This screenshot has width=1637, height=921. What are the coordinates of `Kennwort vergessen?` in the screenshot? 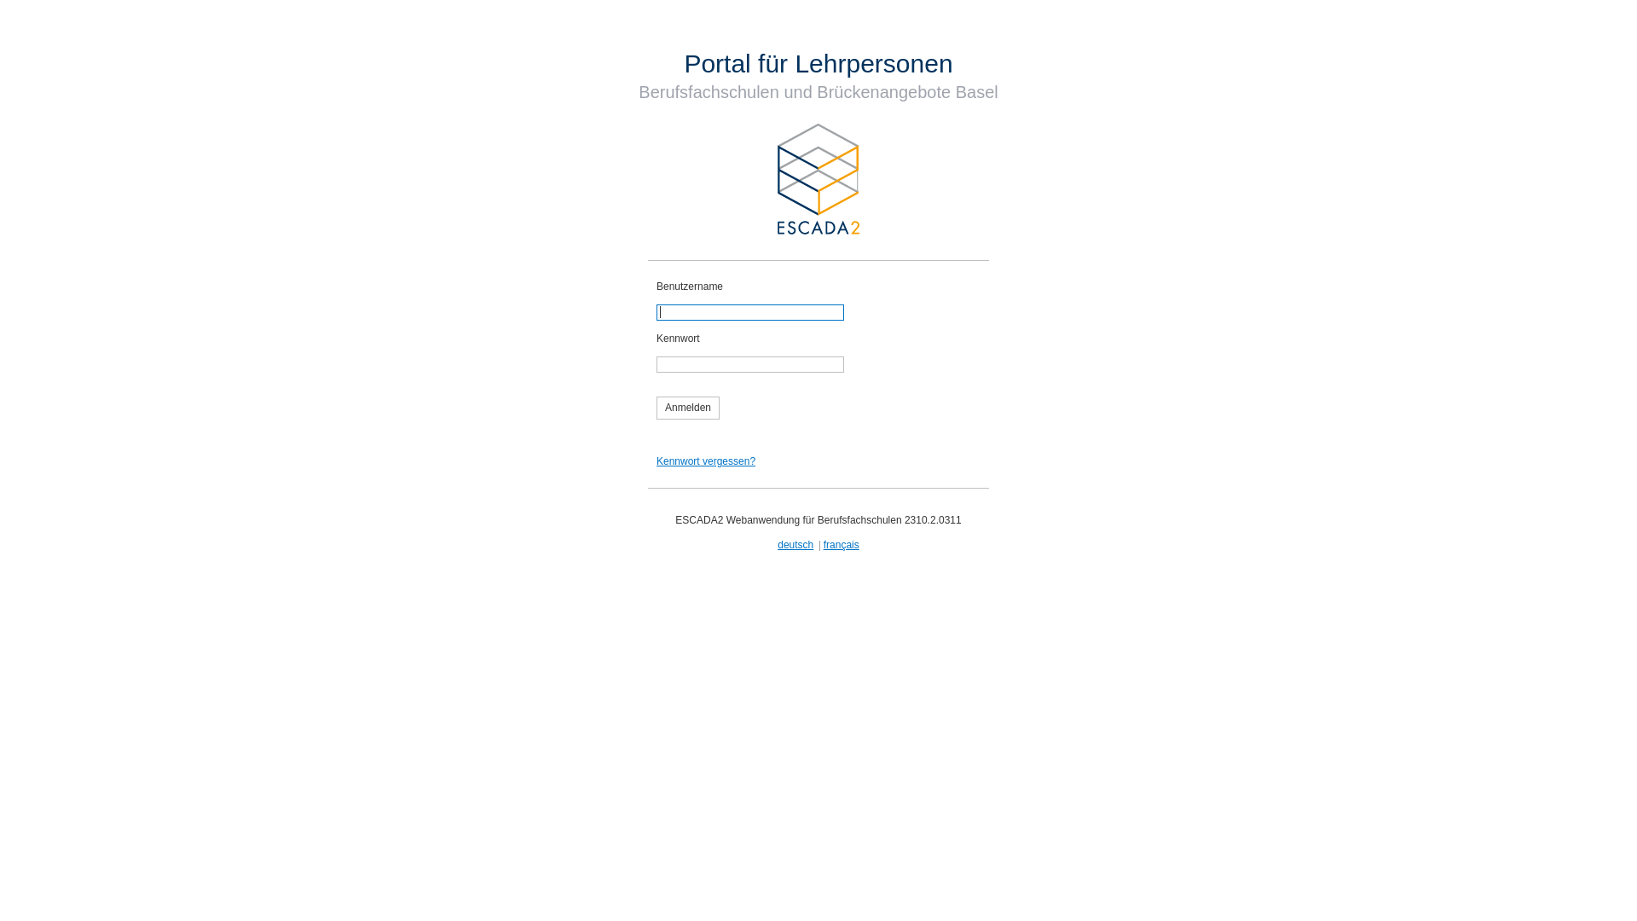 It's located at (706, 461).